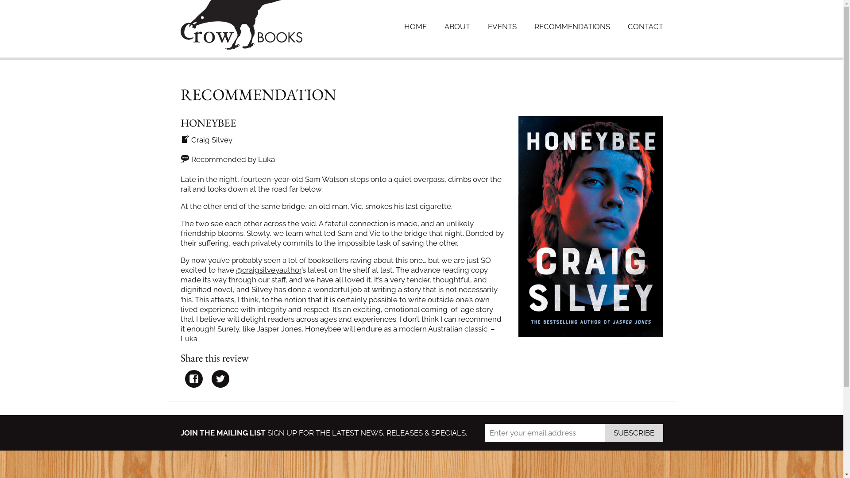 This screenshot has height=478, width=850. What do you see at coordinates (415, 27) in the screenshot?
I see `HOME` at bounding box center [415, 27].